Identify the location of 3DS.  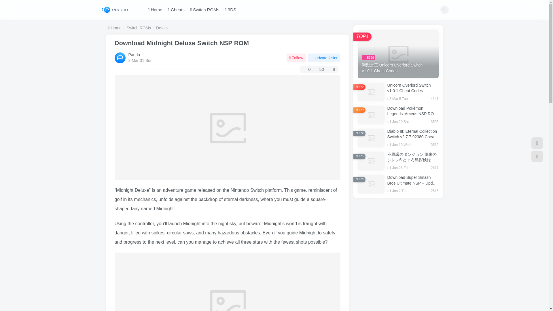
(230, 10).